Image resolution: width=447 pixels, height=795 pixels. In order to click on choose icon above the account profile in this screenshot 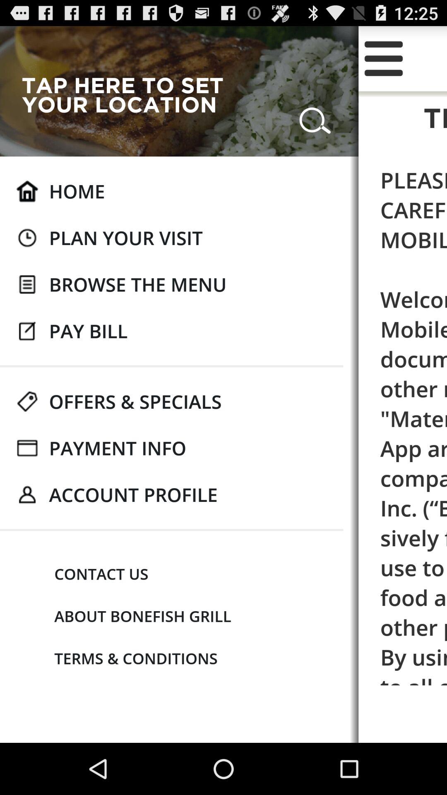, I will do `click(118, 448)`.